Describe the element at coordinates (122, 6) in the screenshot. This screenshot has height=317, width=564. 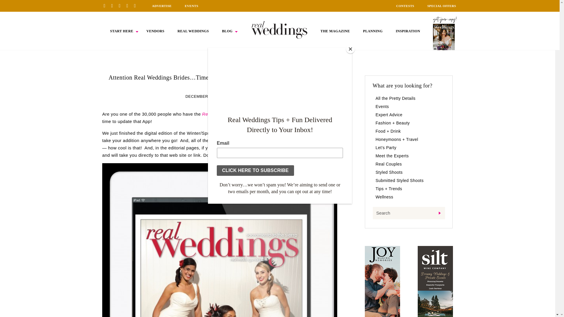
I see `Instagram` at that location.